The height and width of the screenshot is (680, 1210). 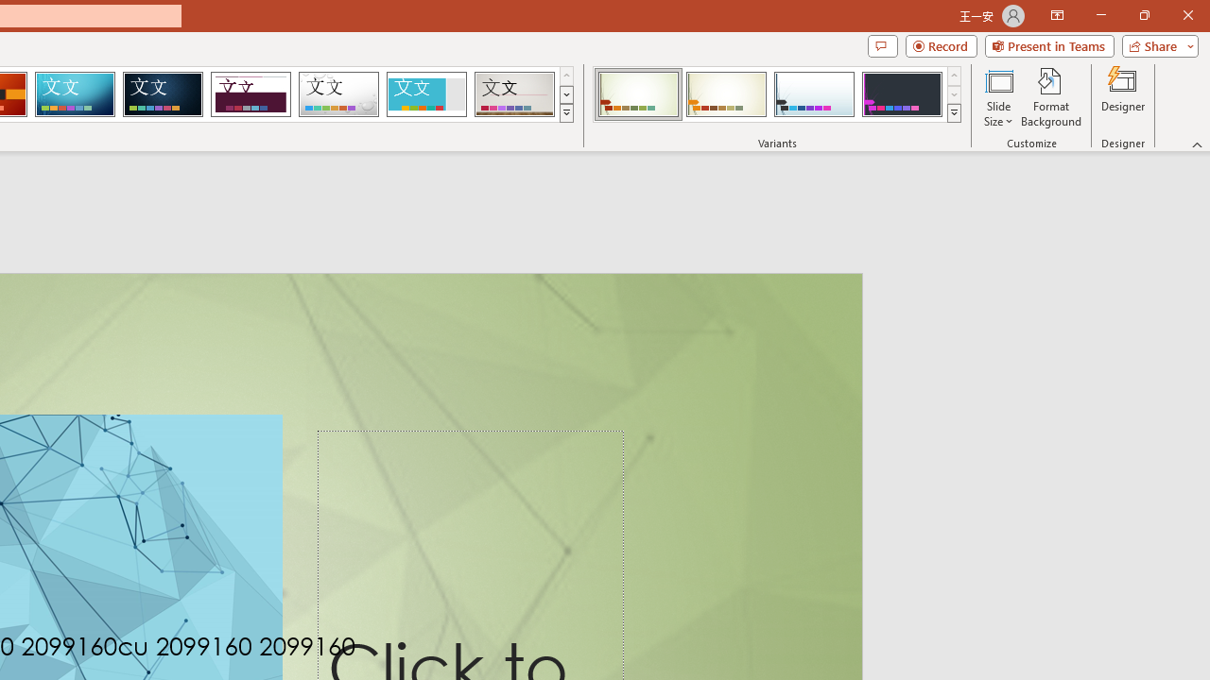 I want to click on Wisp Variant 1, so click(x=637, y=94).